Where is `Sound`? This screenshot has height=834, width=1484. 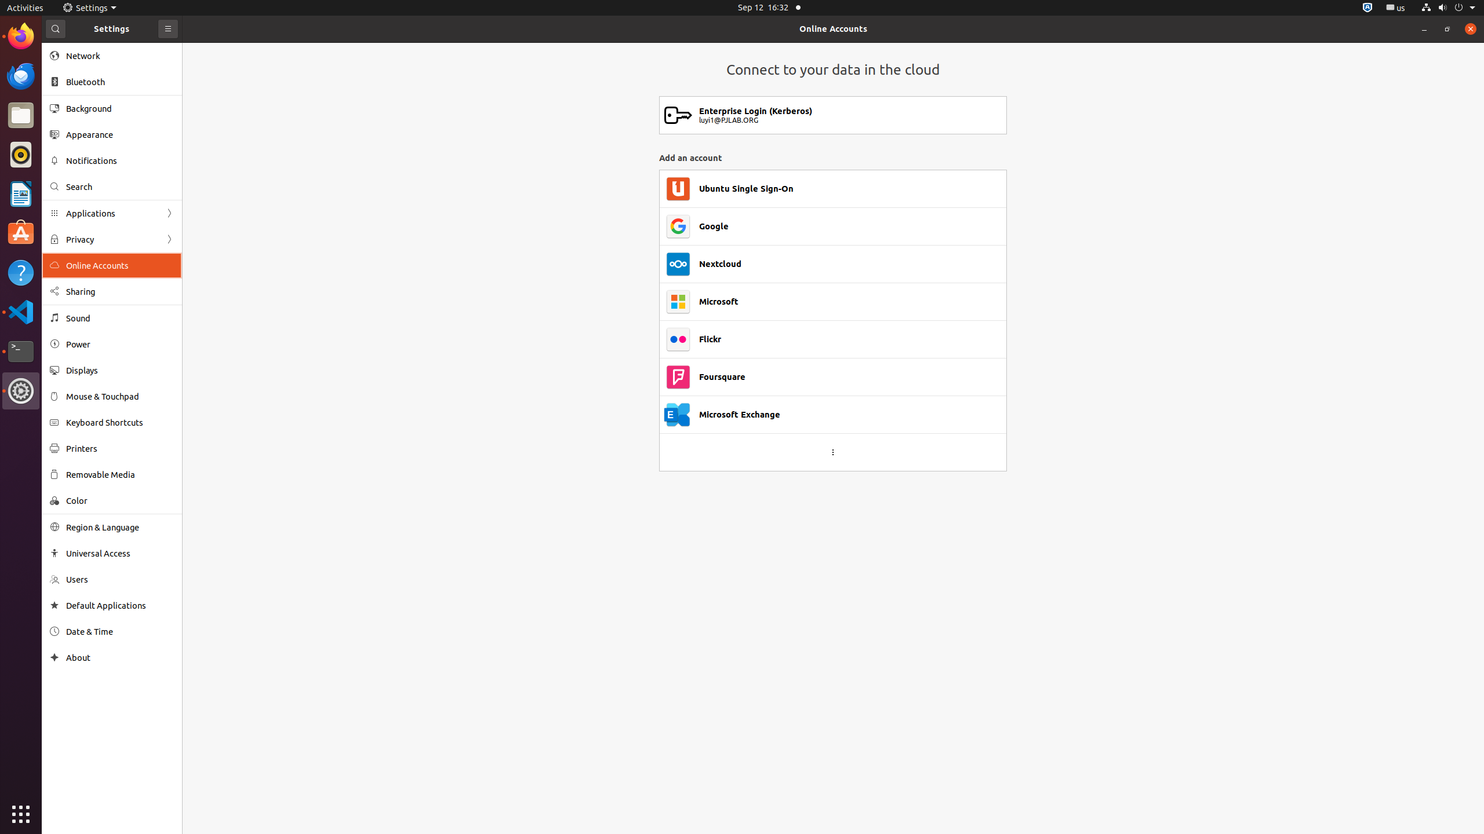
Sound is located at coordinates (120, 319).